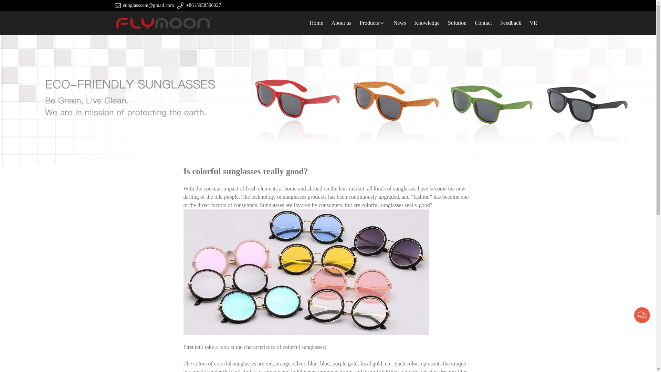  What do you see at coordinates (316, 23) in the screenshot?
I see `Home` at bounding box center [316, 23].